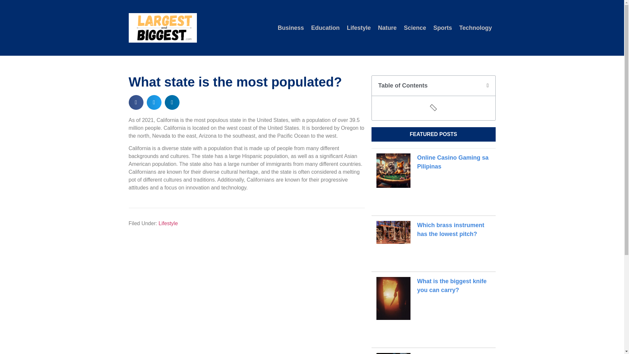 The height and width of the screenshot is (354, 629). What do you see at coordinates (450, 229) in the screenshot?
I see `Which brass instrument has the lowest pitch?` at bounding box center [450, 229].